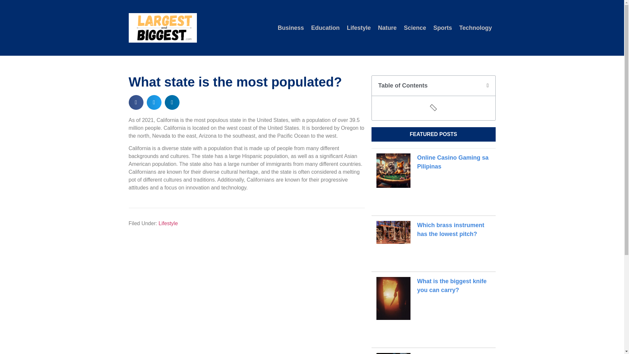 The height and width of the screenshot is (354, 629). What do you see at coordinates (450, 229) in the screenshot?
I see `Which brass instrument has the lowest pitch?` at bounding box center [450, 229].